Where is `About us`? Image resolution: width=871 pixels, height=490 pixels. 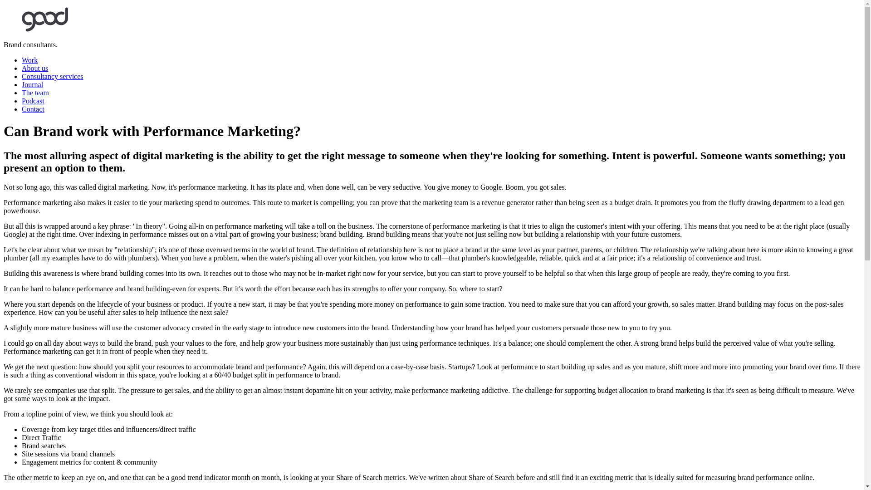 About us is located at coordinates (34, 68).